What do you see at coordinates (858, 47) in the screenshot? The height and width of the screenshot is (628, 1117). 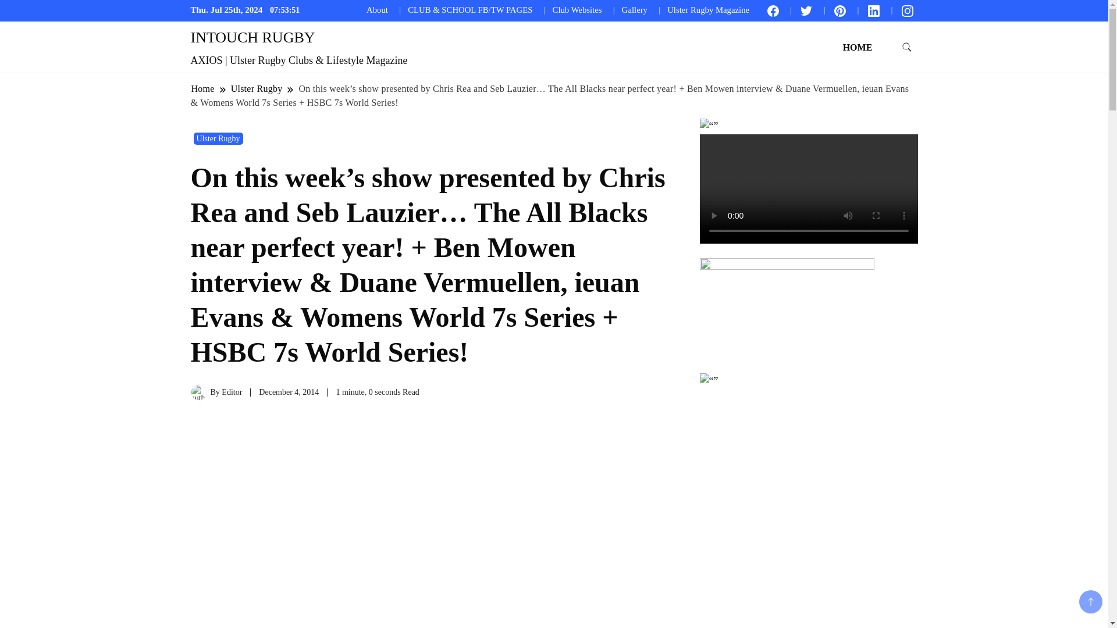 I see `HOME` at bounding box center [858, 47].